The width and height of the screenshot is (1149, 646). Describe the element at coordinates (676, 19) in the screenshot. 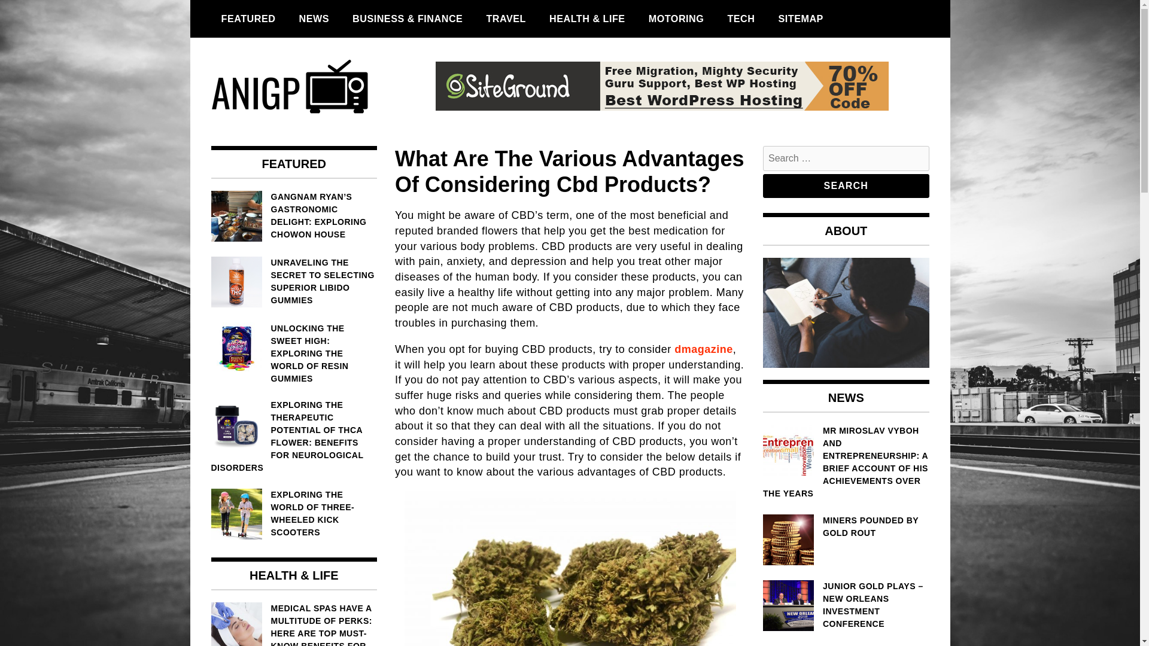

I see `MOTORING` at that location.